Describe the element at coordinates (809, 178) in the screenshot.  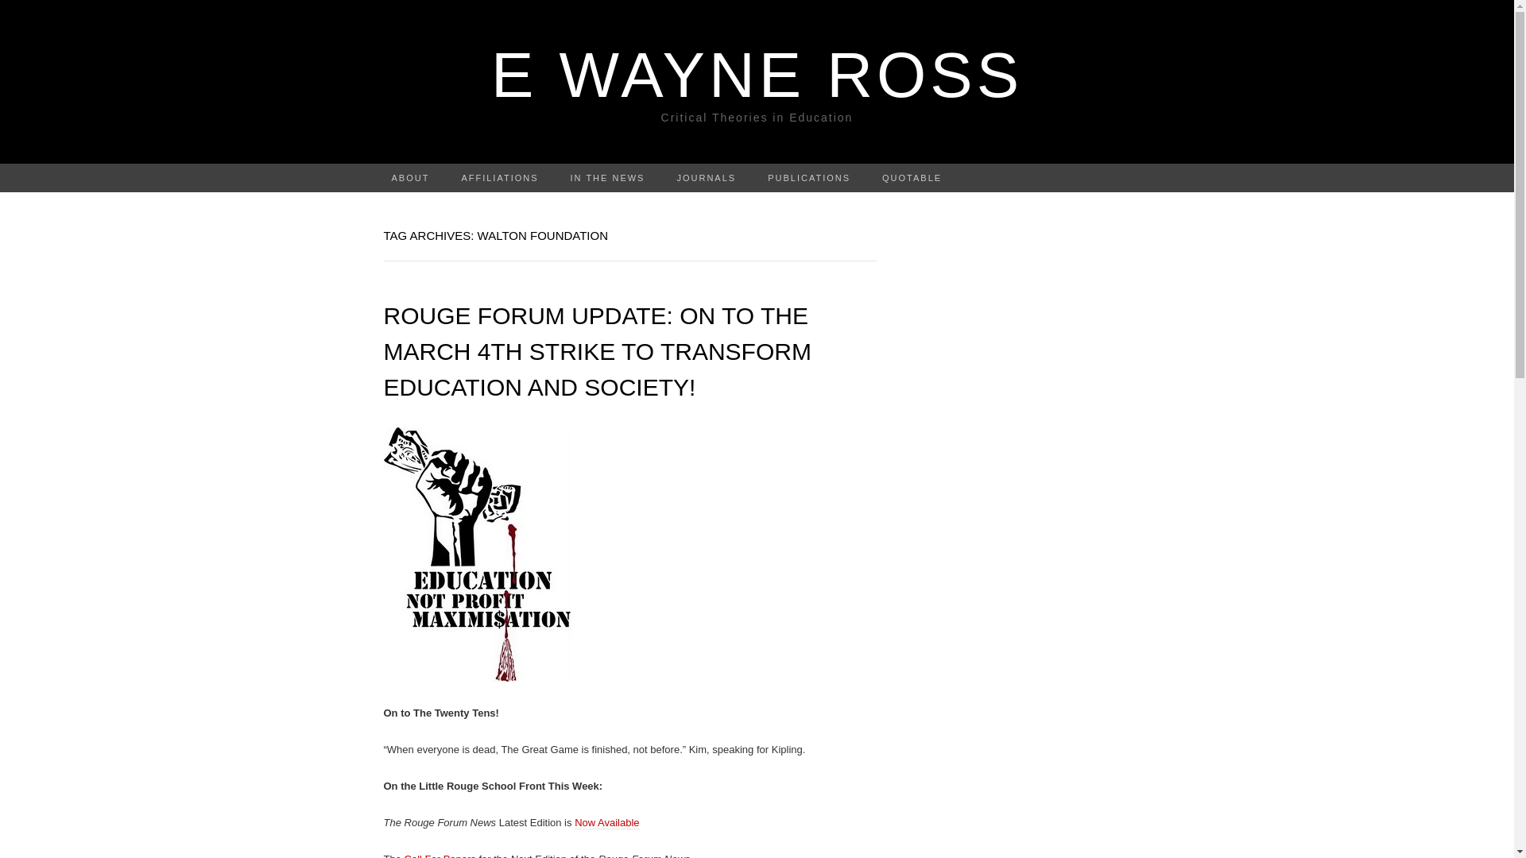
I see `PUBLICATIONS` at that location.